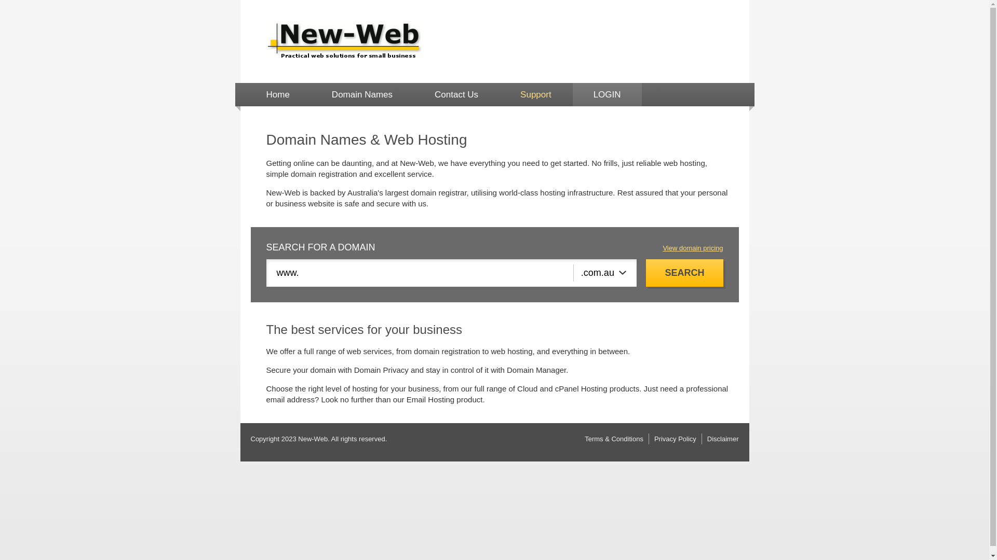  I want to click on LOGIN, so click(608, 94).